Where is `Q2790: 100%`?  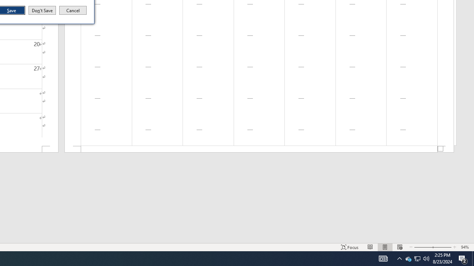
Q2790: 100% is located at coordinates (417, 259).